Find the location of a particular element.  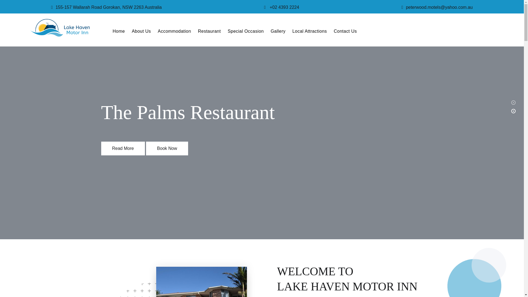

Accommodation is located at coordinates (174, 30).